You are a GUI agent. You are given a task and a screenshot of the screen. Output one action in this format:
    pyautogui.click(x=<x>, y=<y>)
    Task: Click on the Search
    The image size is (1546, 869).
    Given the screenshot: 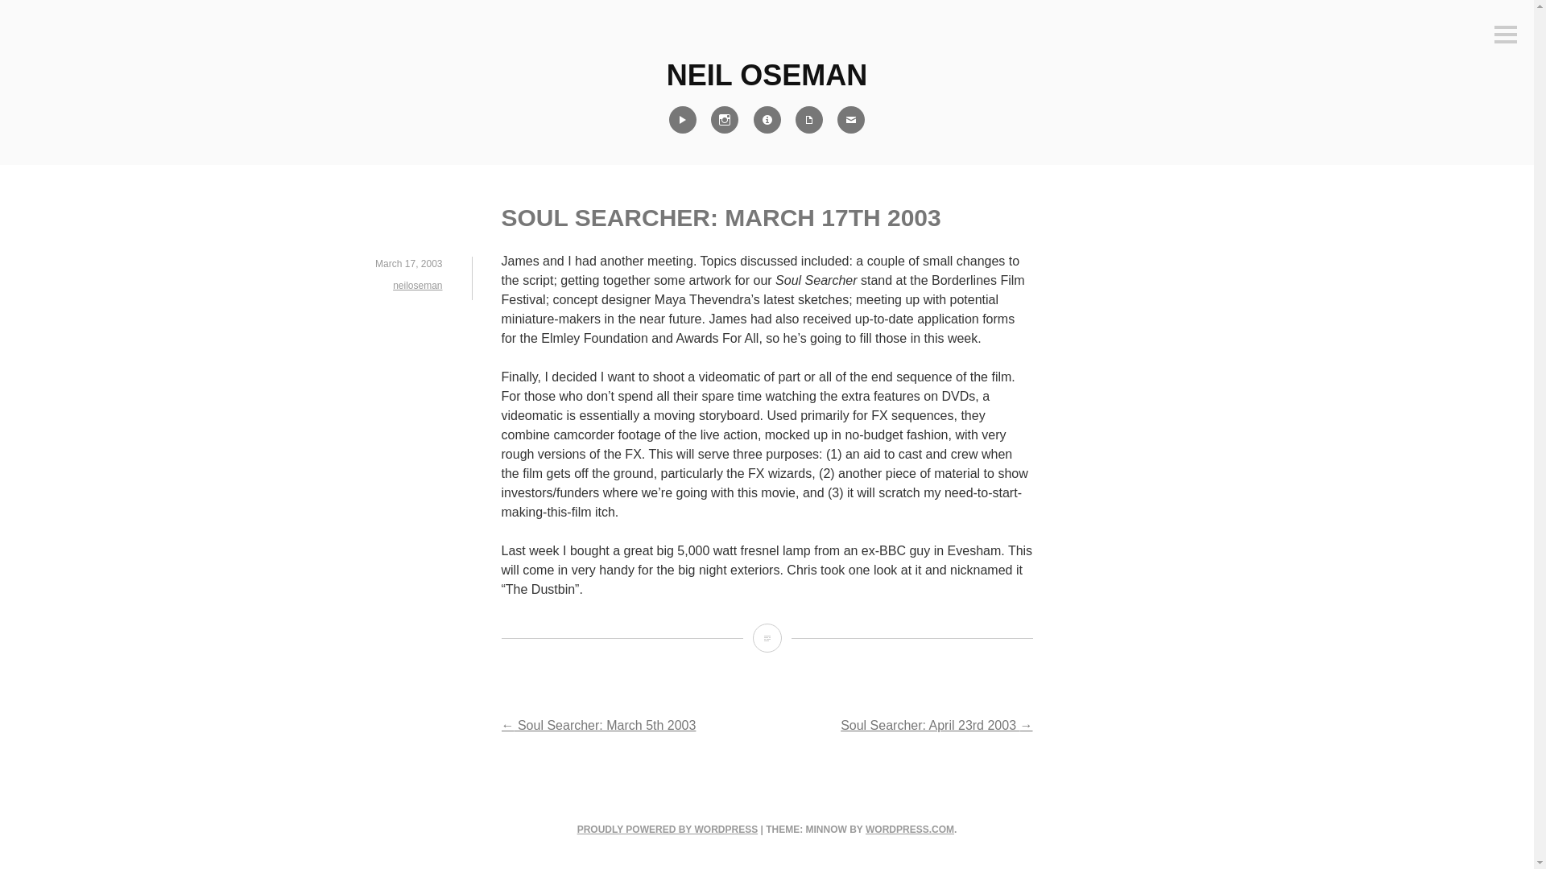 What is the action you would take?
    pyautogui.click(x=35, y=13)
    